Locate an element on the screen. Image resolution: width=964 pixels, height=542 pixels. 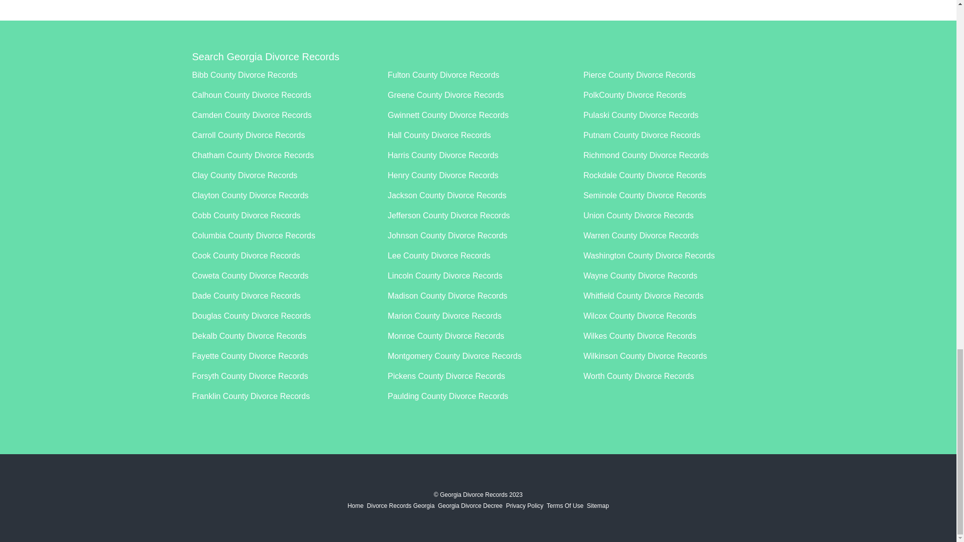
Henry County Divorce Records is located at coordinates (443, 175).